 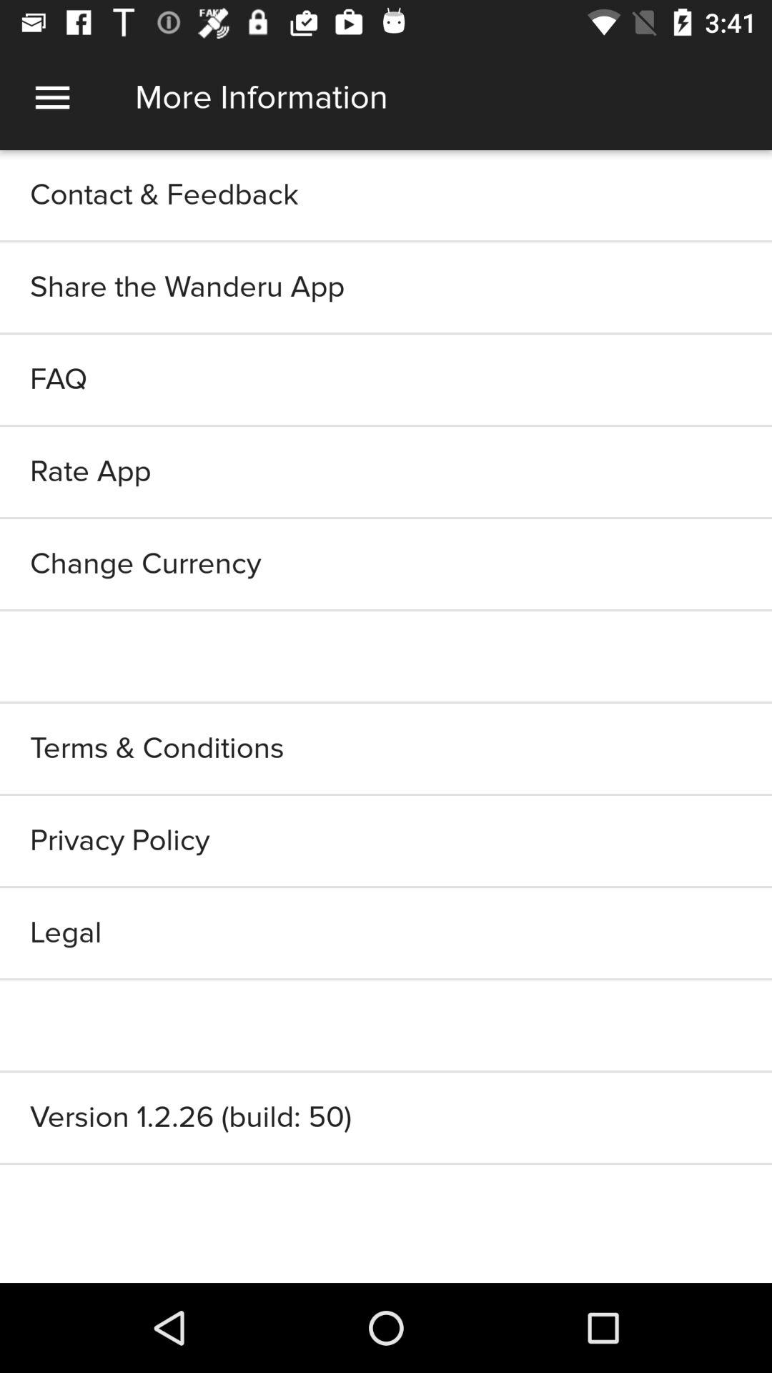 What do you see at coordinates (386, 195) in the screenshot?
I see `flip to contact & feedback` at bounding box center [386, 195].